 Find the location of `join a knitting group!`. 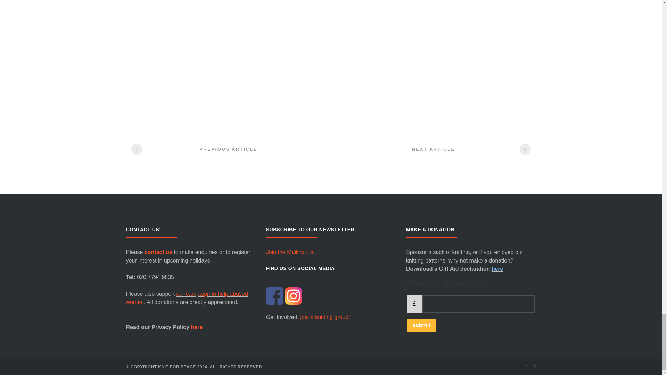

join a knitting group! is located at coordinates (497, 269).